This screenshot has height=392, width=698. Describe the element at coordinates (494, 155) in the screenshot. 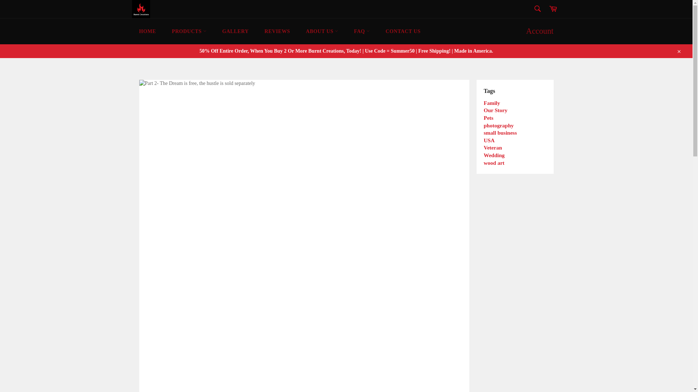

I see `Show articles tagged Wedding` at that location.